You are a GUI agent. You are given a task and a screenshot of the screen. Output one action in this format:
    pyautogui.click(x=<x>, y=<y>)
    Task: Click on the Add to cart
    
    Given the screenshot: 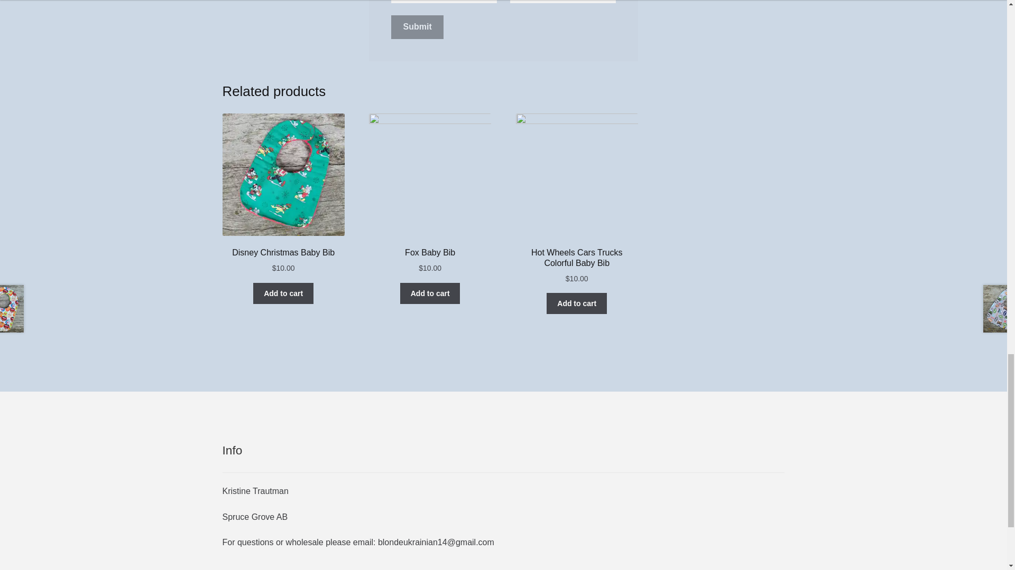 What is the action you would take?
    pyautogui.click(x=283, y=293)
    